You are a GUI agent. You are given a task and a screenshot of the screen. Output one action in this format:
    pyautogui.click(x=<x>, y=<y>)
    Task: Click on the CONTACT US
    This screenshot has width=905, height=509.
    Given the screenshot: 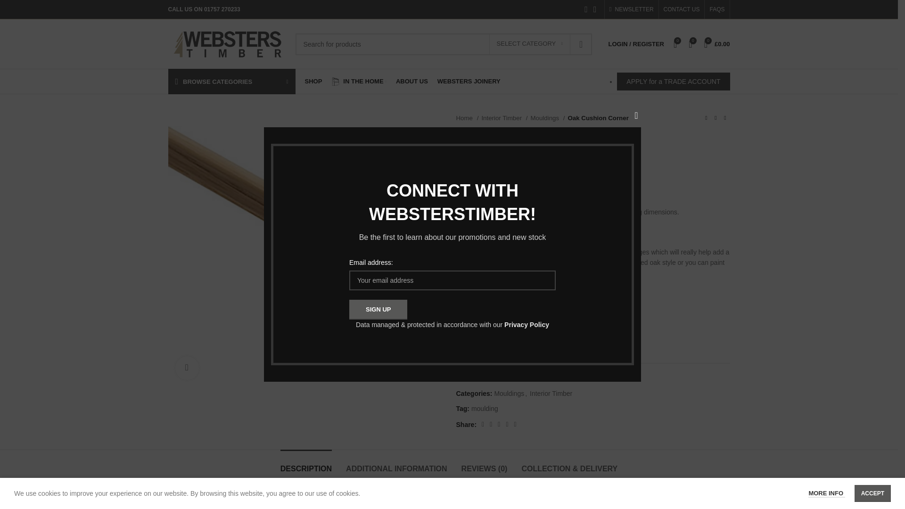 What is the action you would take?
    pyautogui.click(x=682, y=9)
    